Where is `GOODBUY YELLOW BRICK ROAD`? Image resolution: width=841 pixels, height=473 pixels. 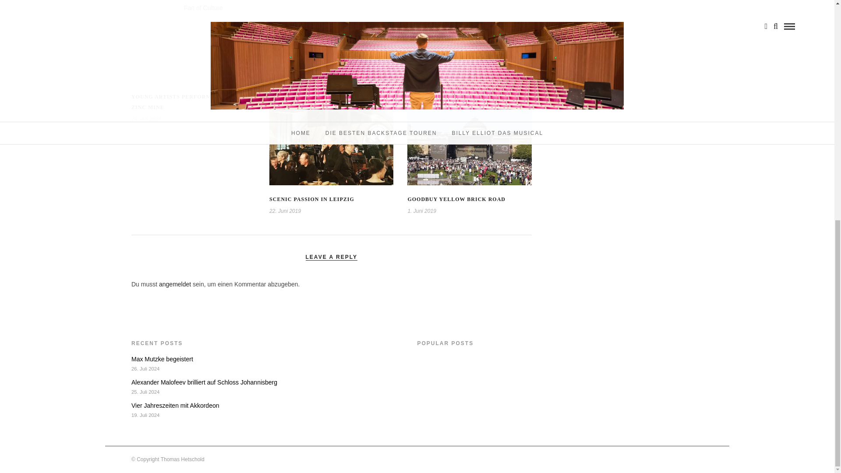 GOODBUY YELLOW BRICK ROAD is located at coordinates (456, 199).